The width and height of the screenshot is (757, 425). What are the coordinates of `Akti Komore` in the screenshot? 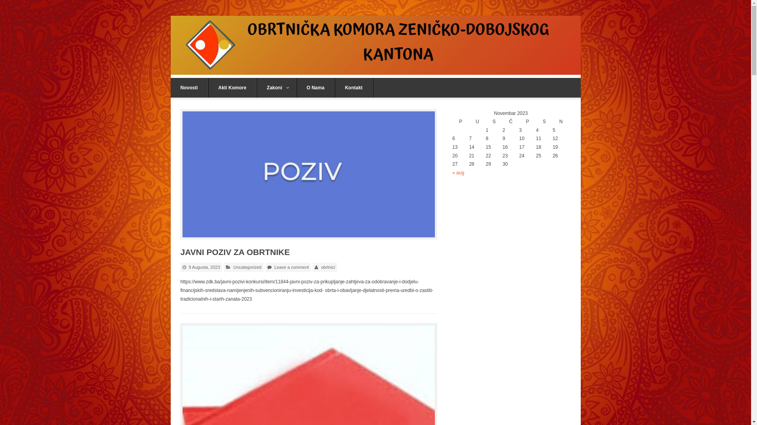 It's located at (233, 88).